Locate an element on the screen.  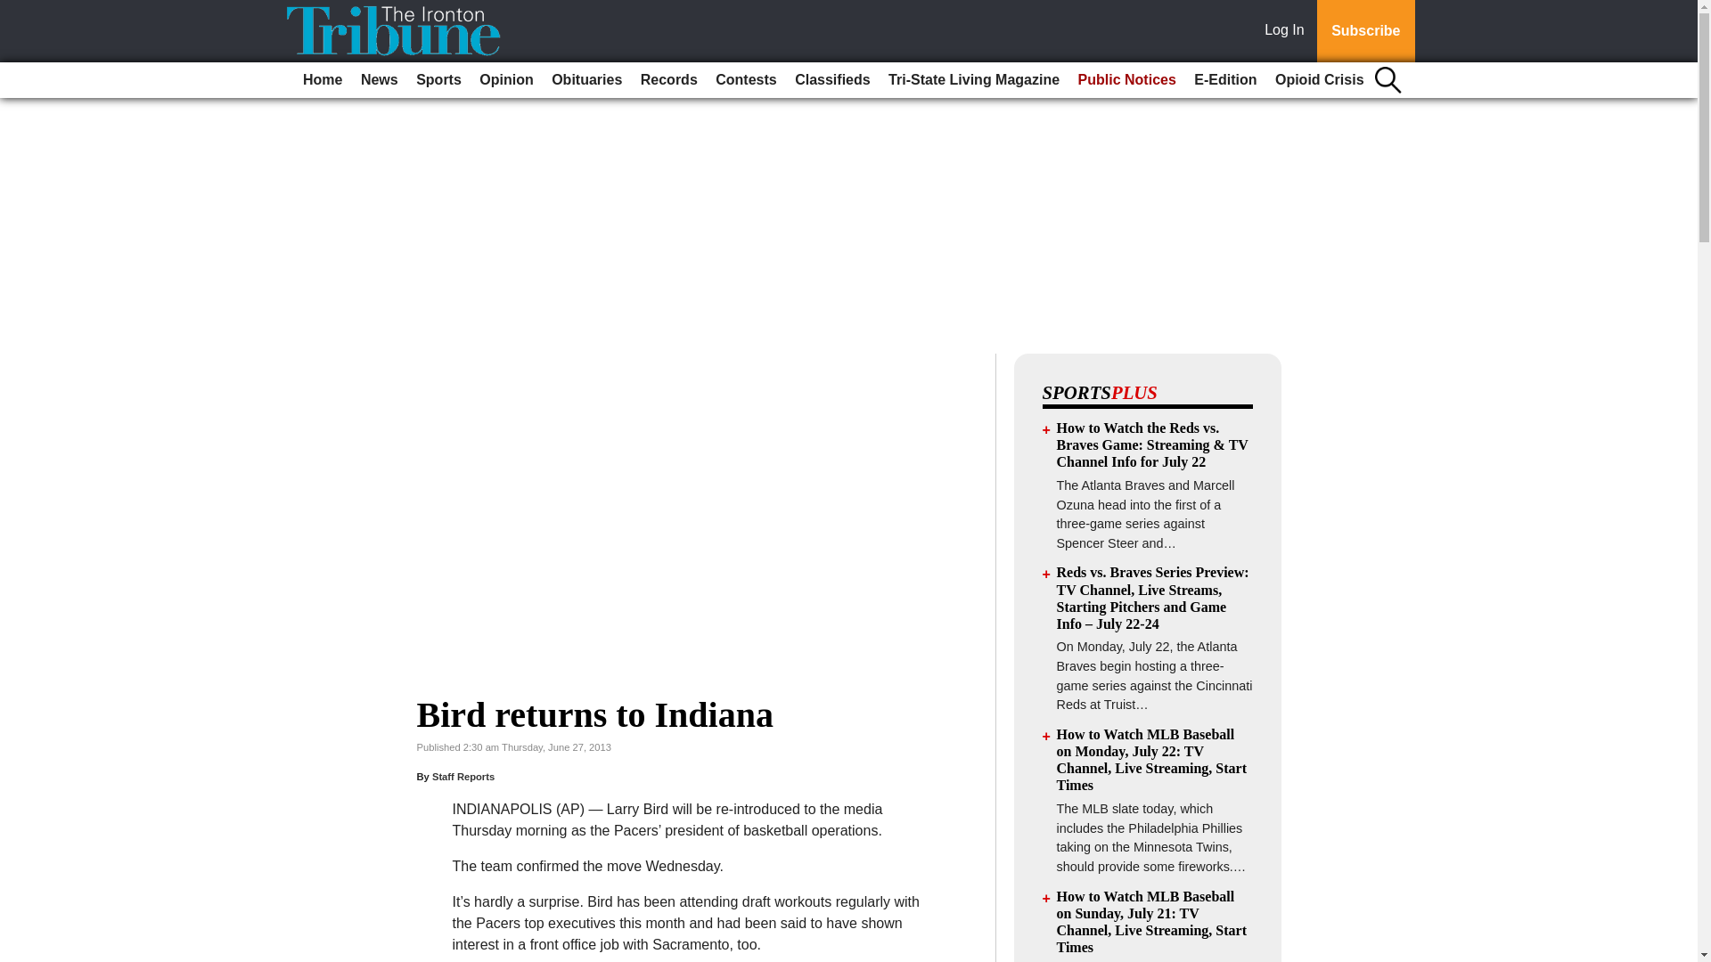
Contests is located at coordinates (745, 80).